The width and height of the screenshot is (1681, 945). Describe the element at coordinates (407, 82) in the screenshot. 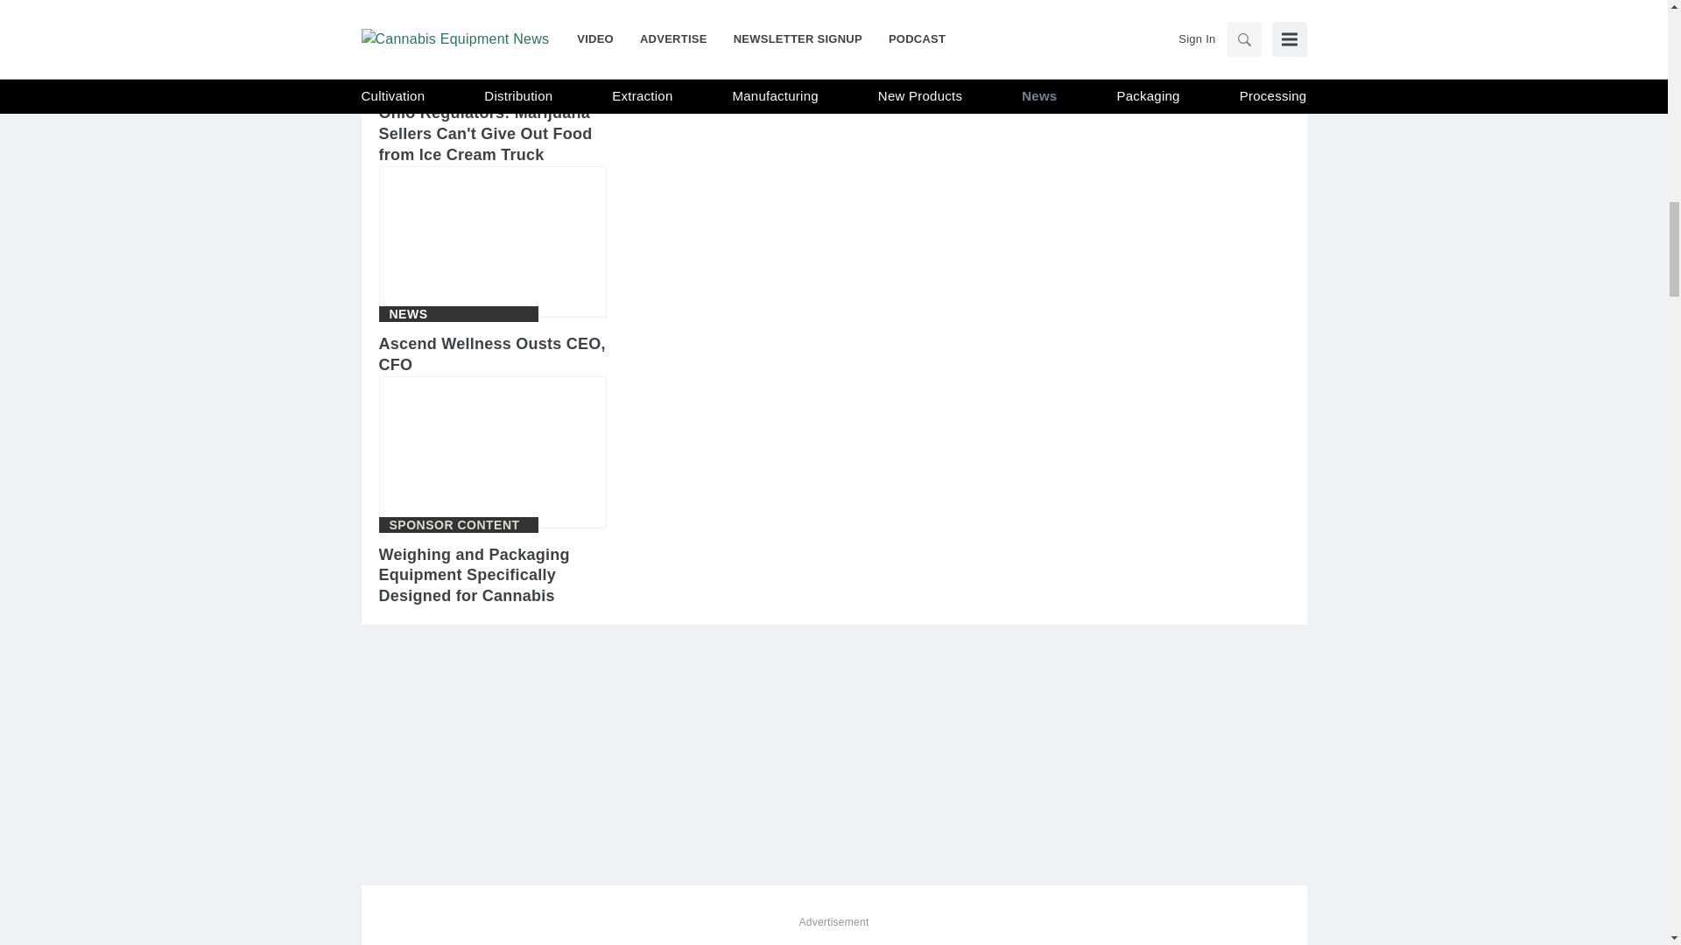

I see `News` at that location.